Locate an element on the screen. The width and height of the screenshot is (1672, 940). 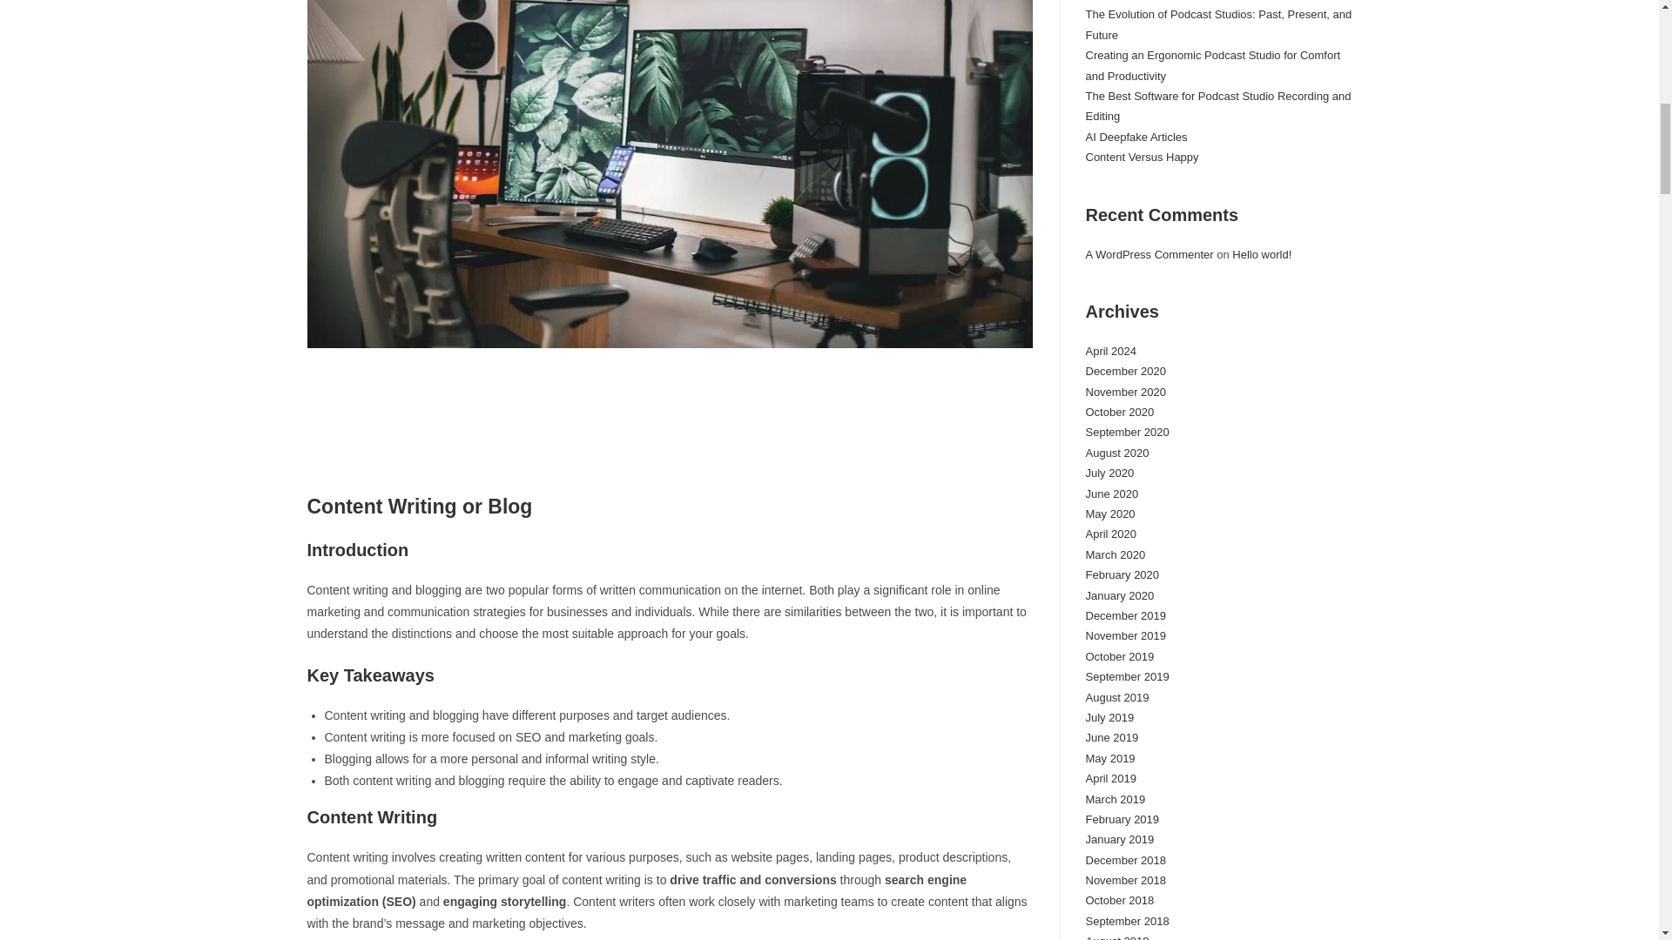
December 2020 is located at coordinates (1125, 371).